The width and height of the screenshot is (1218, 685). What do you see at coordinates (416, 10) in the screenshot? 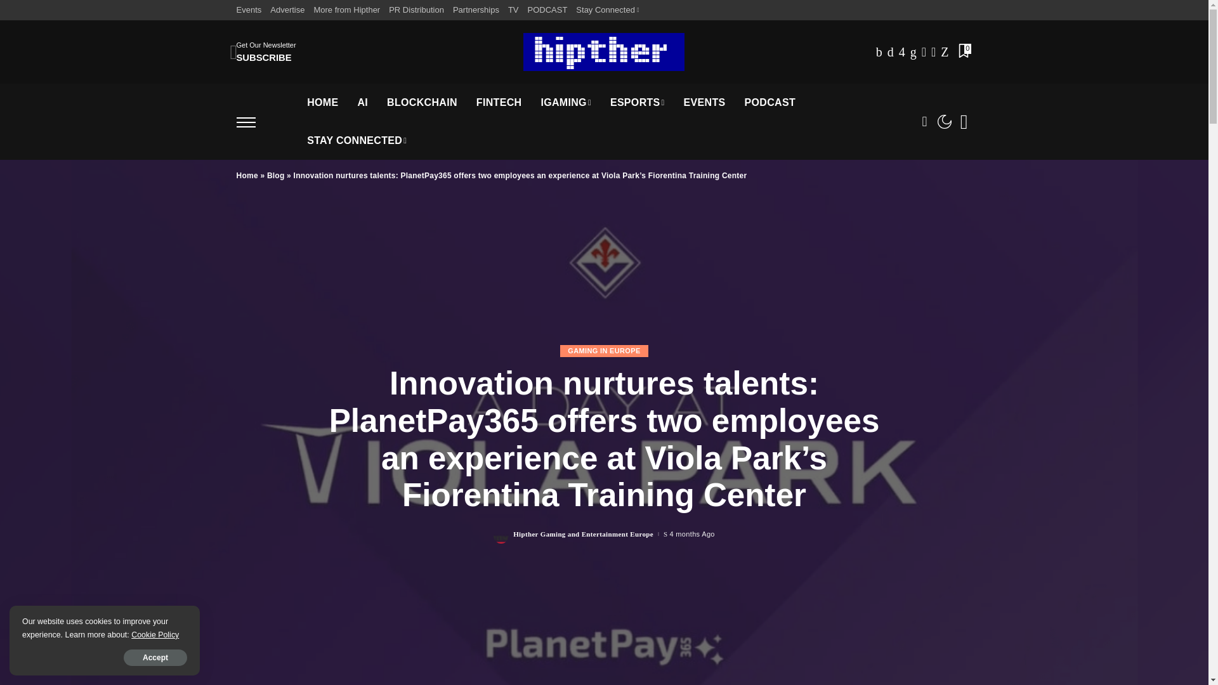
I see `PR Distribution` at bounding box center [416, 10].